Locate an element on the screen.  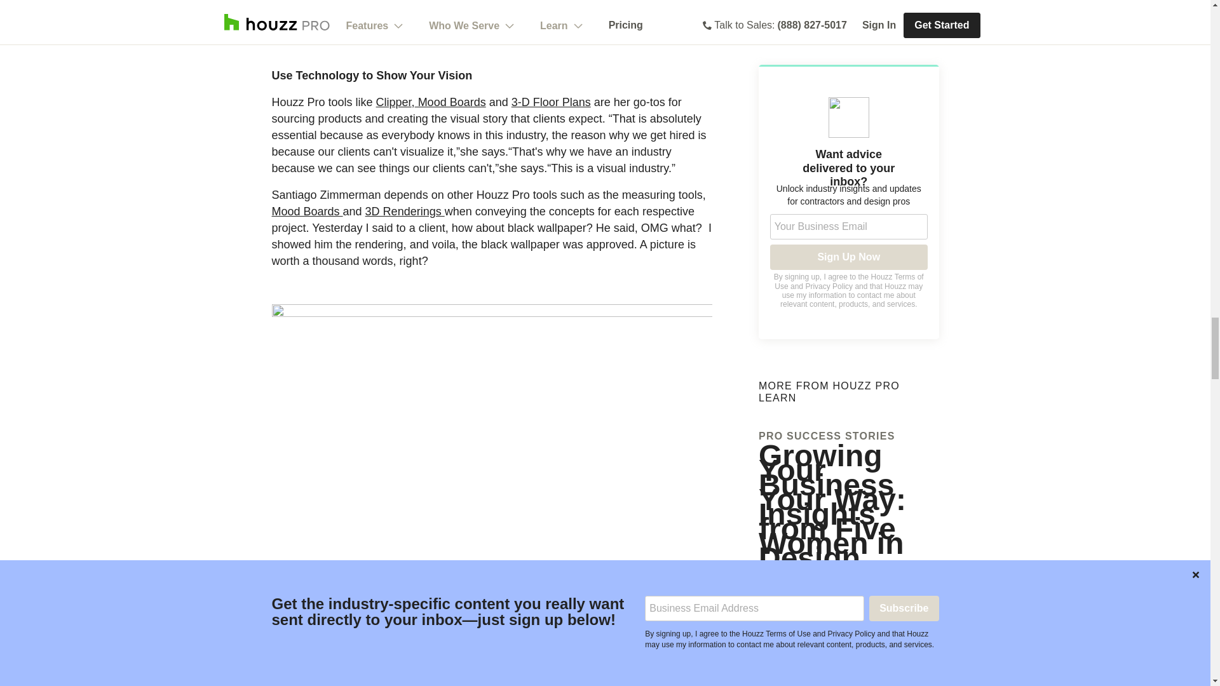
3D Renderings is located at coordinates (405, 211).